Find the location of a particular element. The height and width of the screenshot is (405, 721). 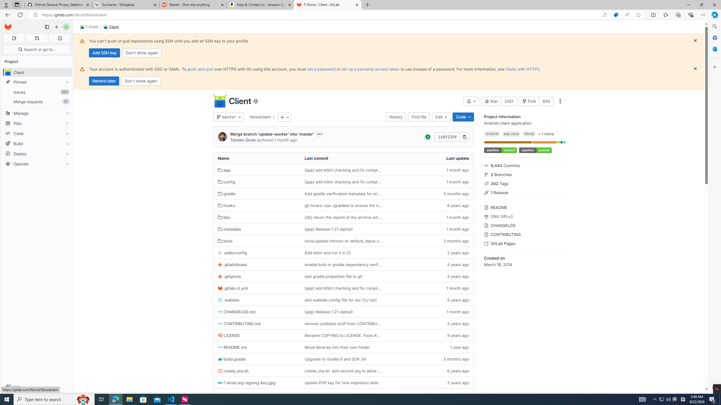

add weblate config file for wlc CLI tool is located at coordinates (343, 300).